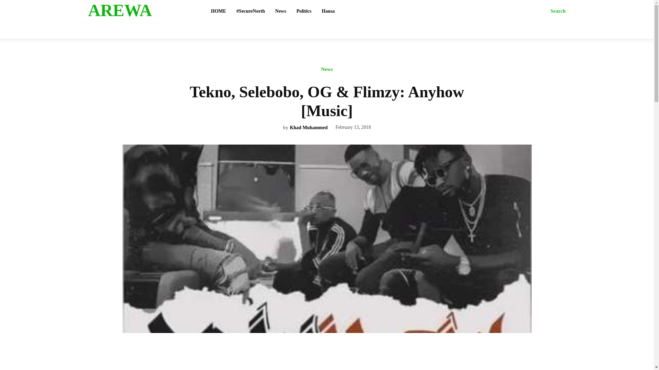 This screenshot has height=370, width=659. What do you see at coordinates (281, 11) in the screenshot?
I see `News` at bounding box center [281, 11].